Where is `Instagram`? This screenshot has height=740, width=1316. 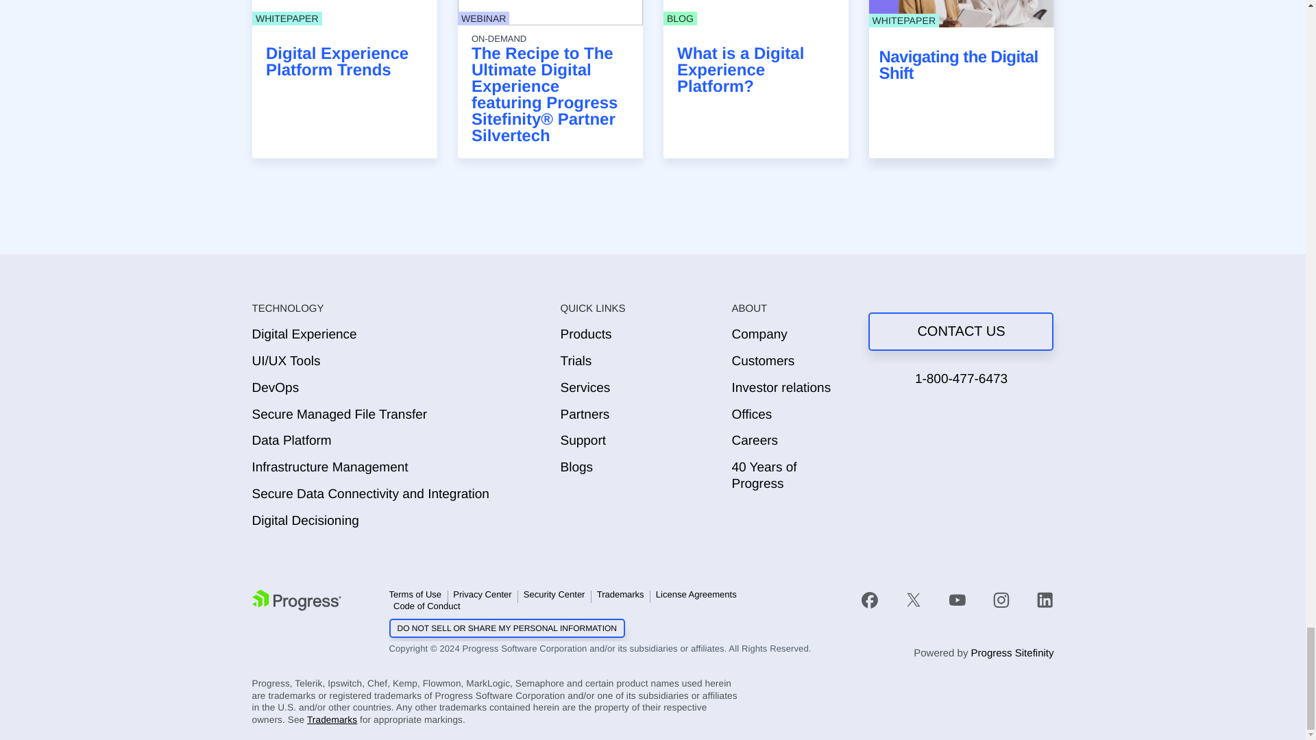 Instagram is located at coordinates (1001, 600).